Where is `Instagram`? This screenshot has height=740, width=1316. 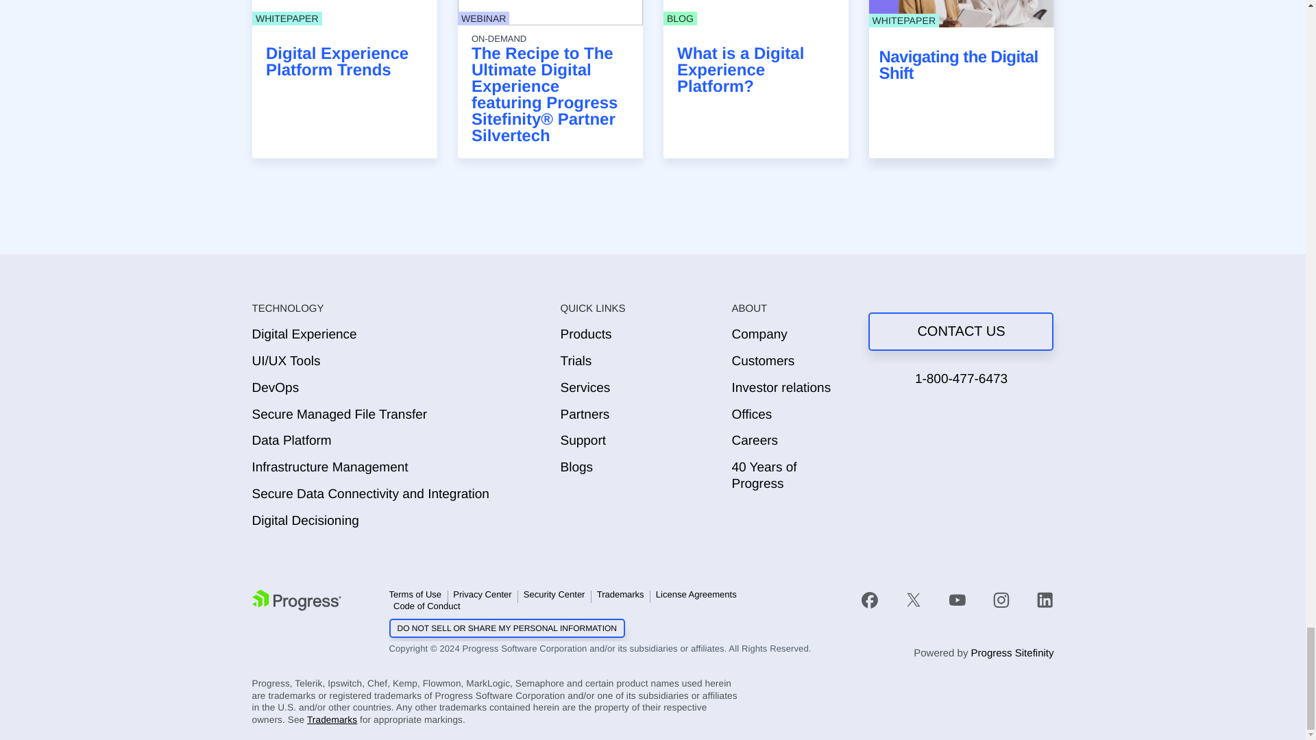 Instagram is located at coordinates (1001, 600).